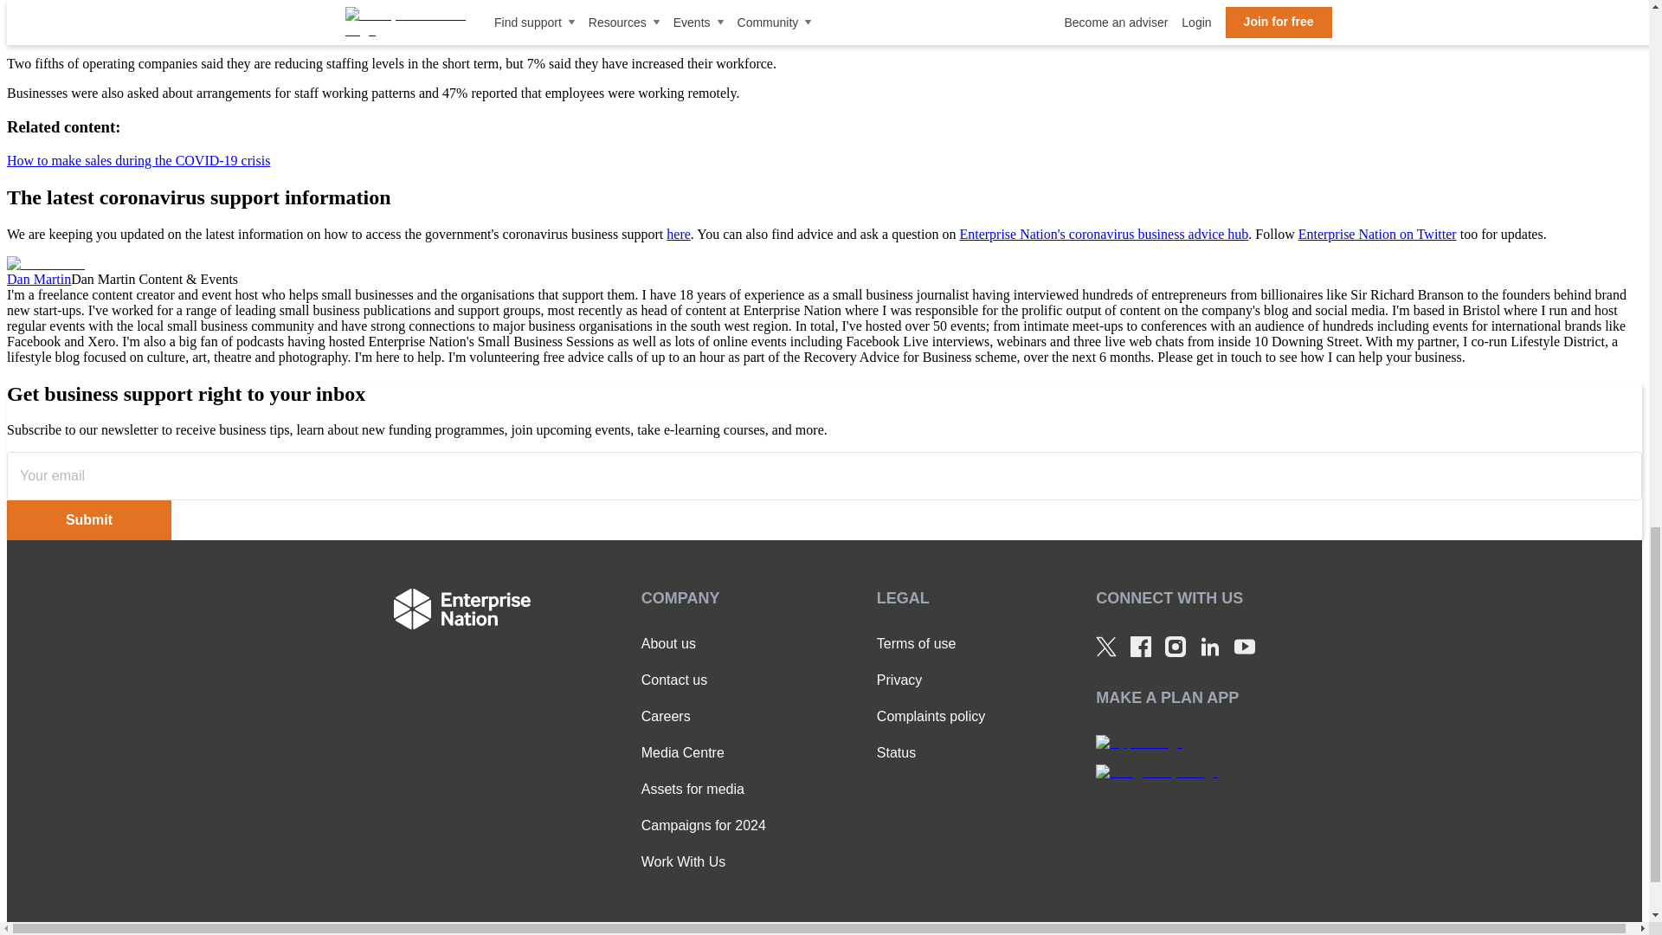 This screenshot has height=935, width=1662. What do you see at coordinates (931, 680) in the screenshot?
I see `Privacy` at bounding box center [931, 680].